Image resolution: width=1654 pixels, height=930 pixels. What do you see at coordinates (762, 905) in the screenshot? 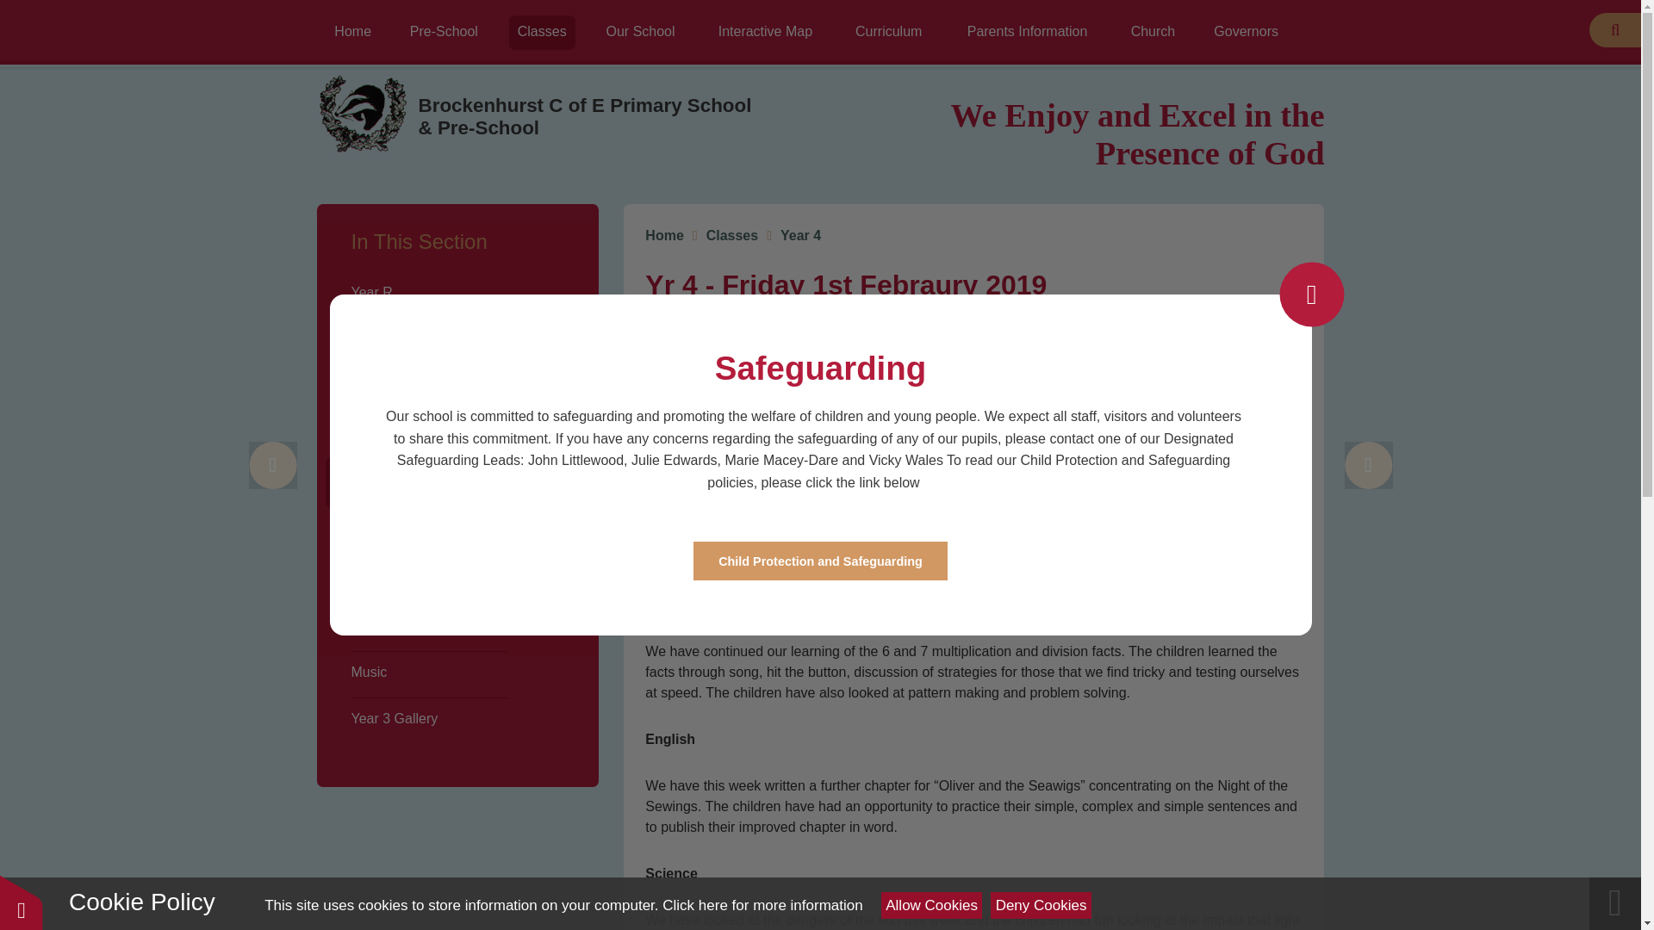
I see `See cookie policy` at bounding box center [762, 905].